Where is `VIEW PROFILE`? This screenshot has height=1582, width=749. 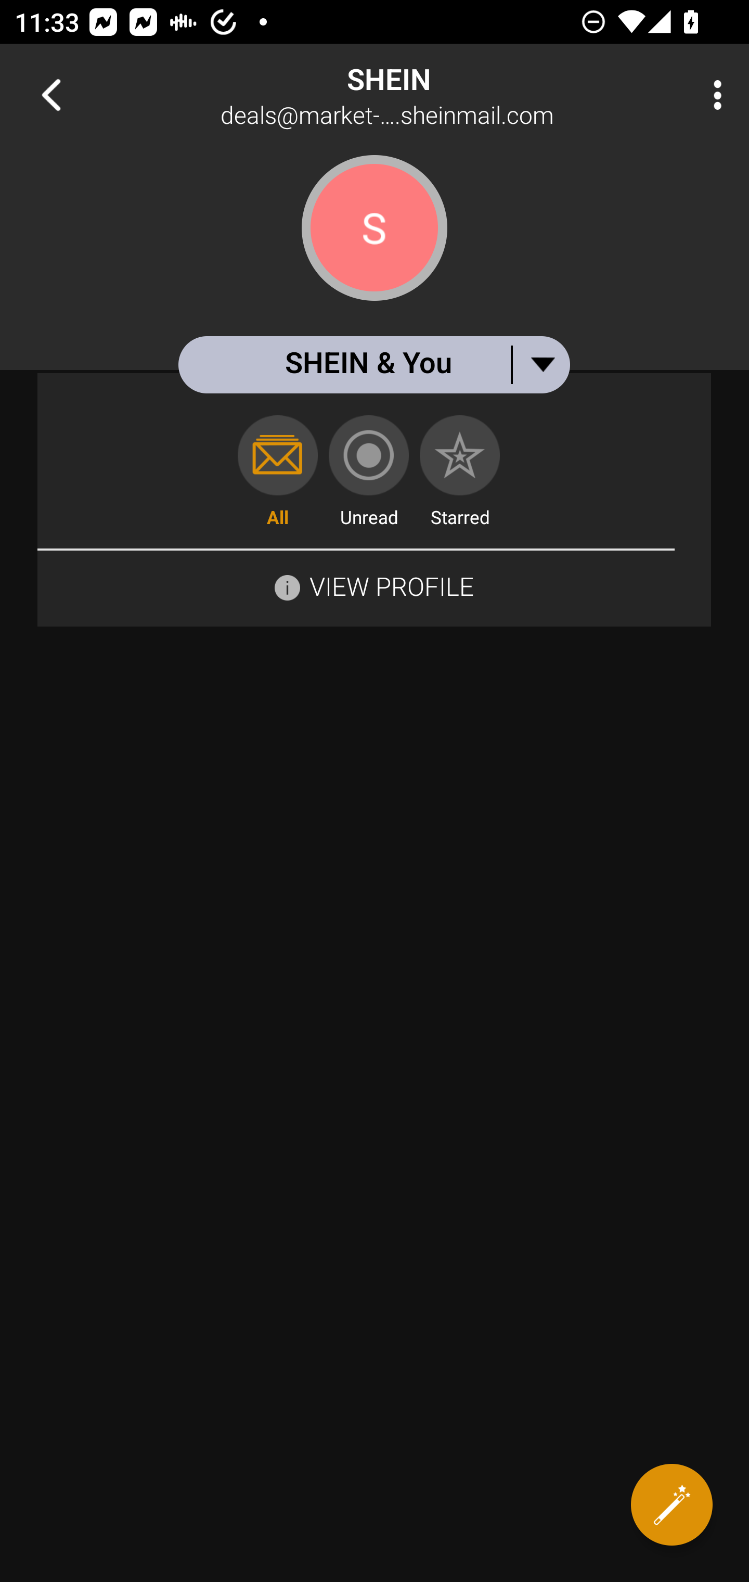 VIEW PROFILE is located at coordinates (374, 585).